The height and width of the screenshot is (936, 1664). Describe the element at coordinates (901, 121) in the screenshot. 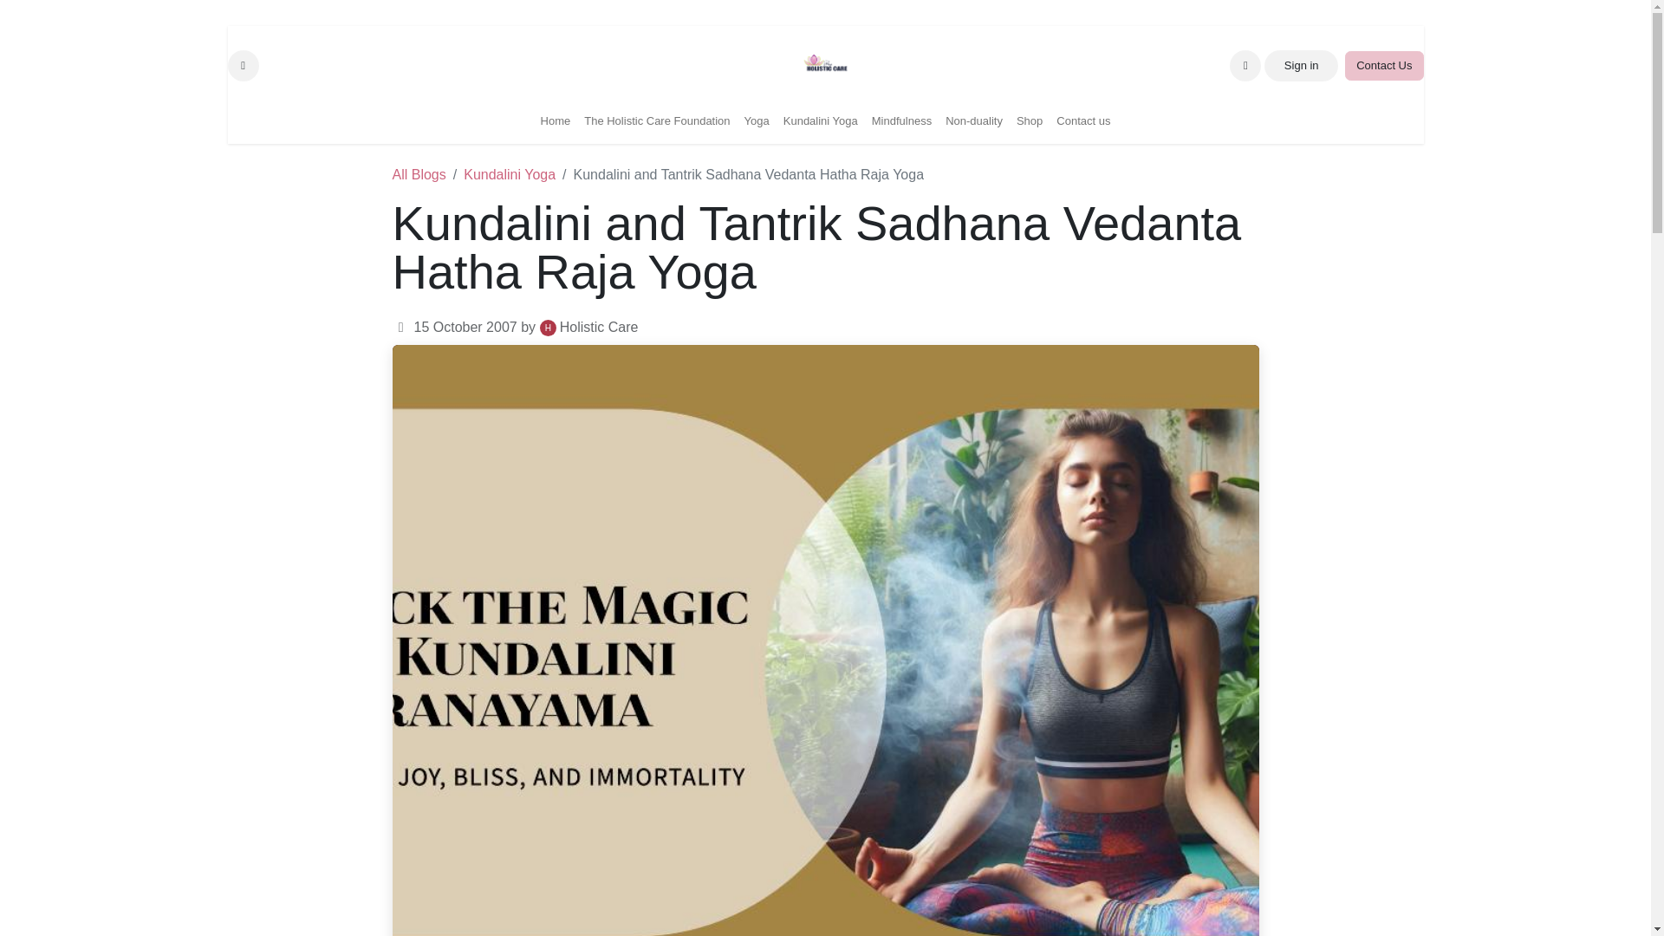

I see `Kundalini Yoga` at that location.